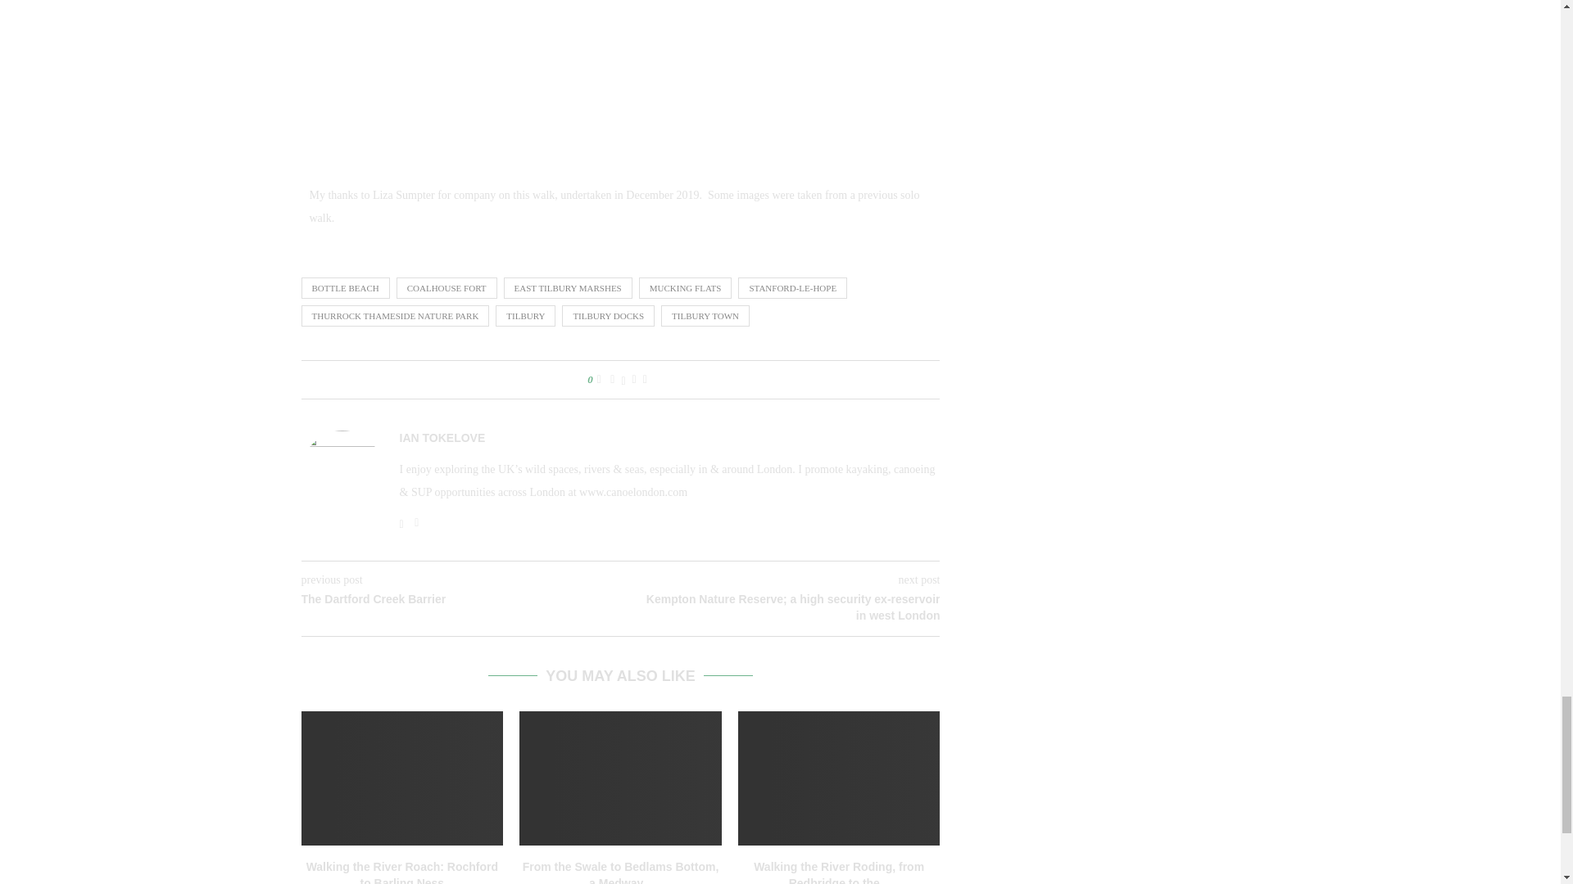 Image resolution: width=1573 pixels, height=884 pixels. What do you see at coordinates (685, 288) in the screenshot?
I see `MUCKING FLATS` at bounding box center [685, 288].